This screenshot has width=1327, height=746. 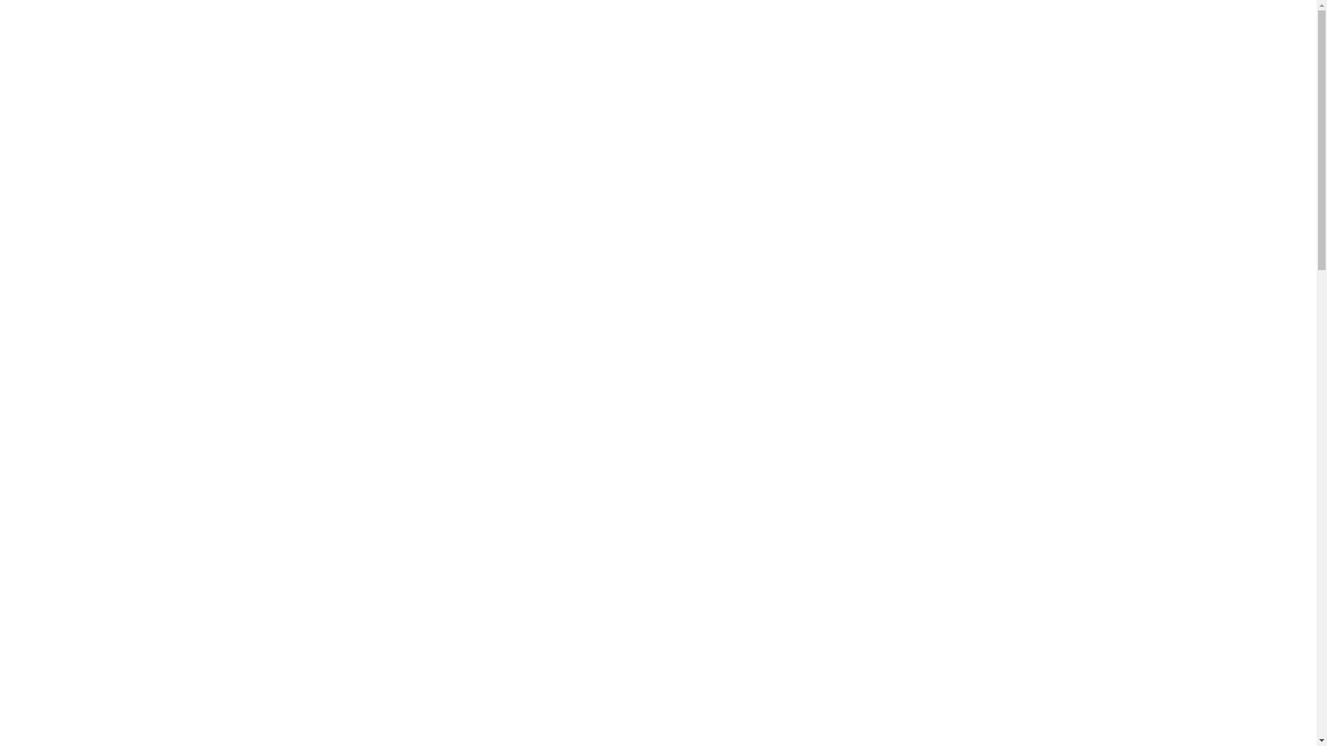 I want to click on HOME, so click(x=424, y=46).